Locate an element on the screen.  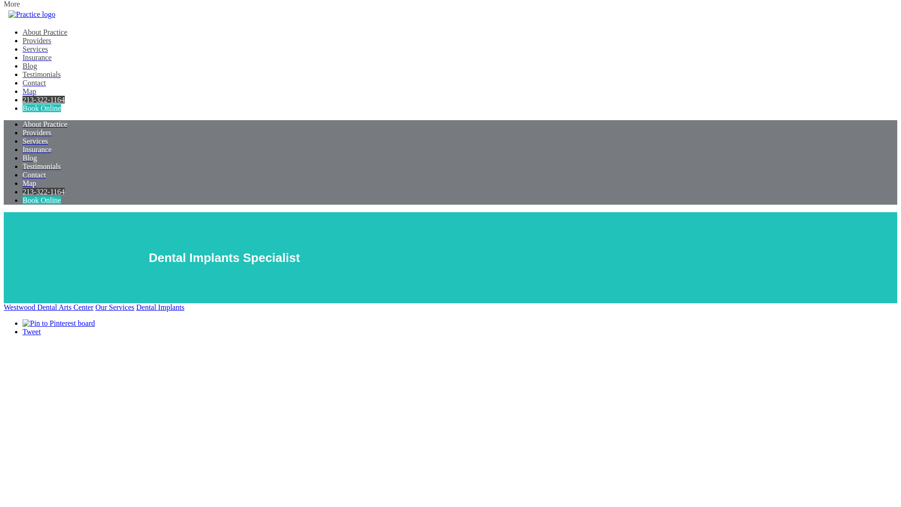
213-322-1164 is located at coordinates (44, 100).